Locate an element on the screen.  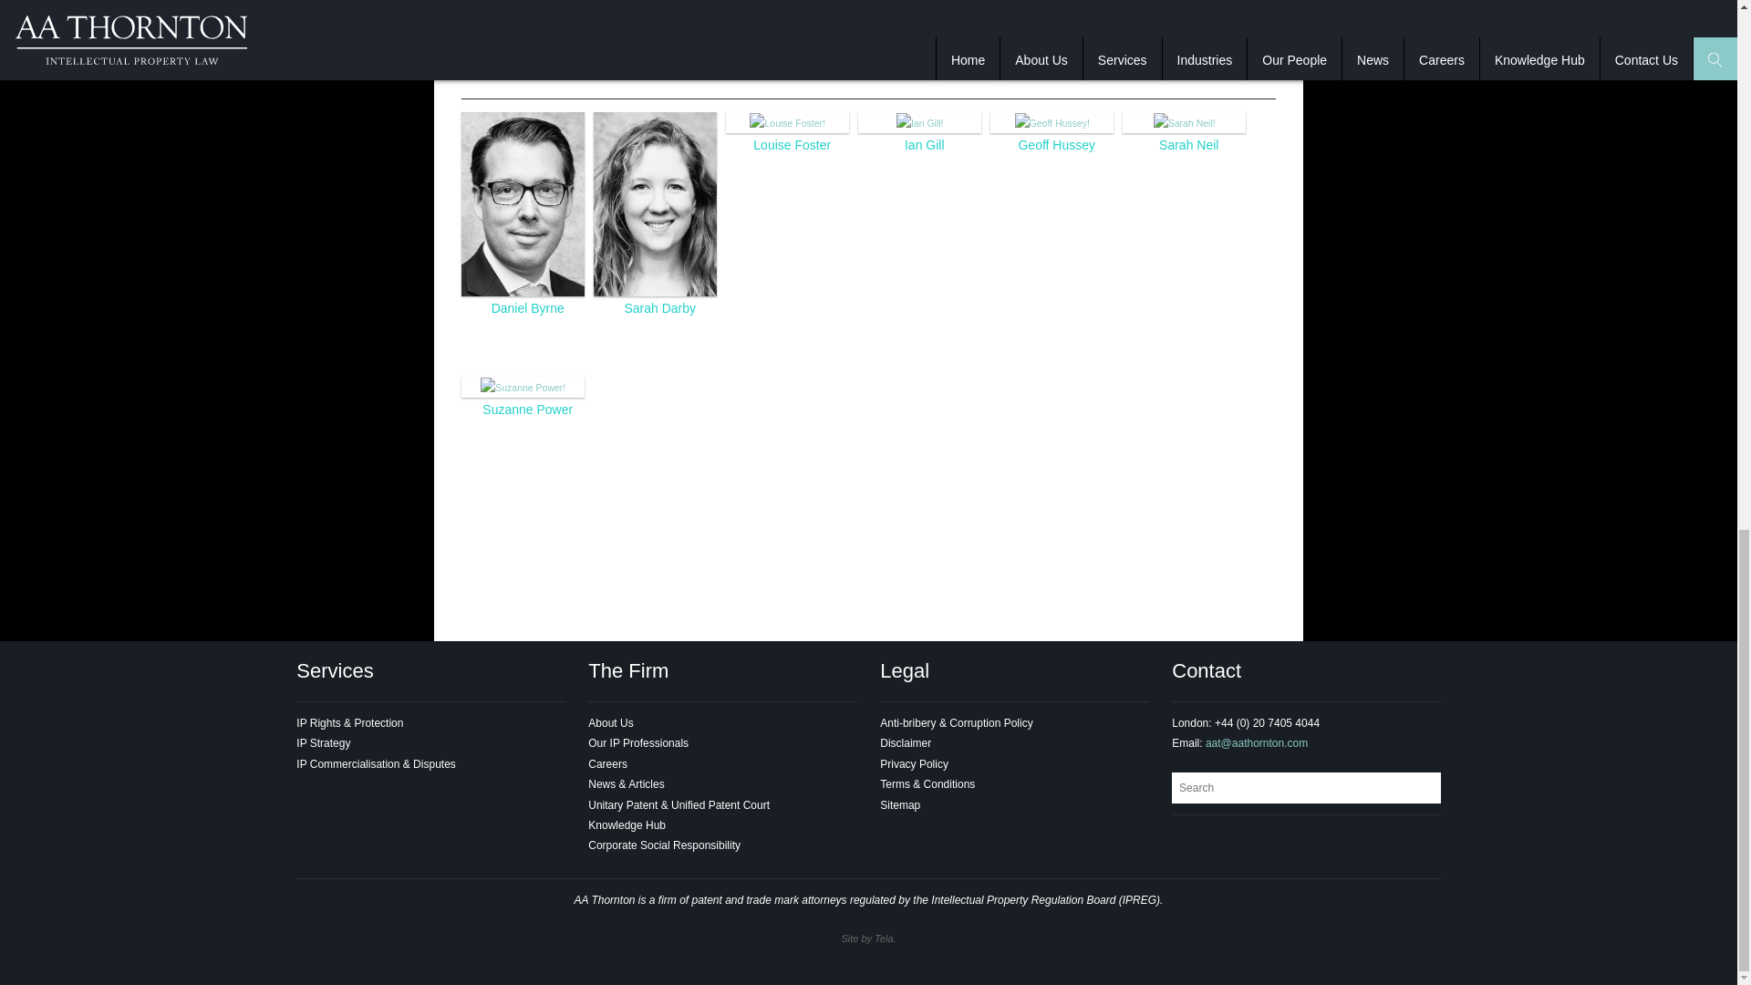
Attorney: Geoff Hussey is located at coordinates (1056, 145).